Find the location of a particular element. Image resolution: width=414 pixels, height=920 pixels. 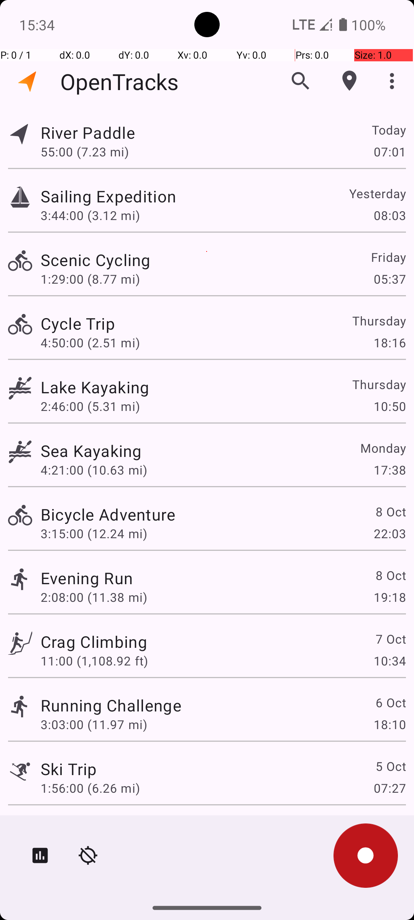

08:03 is located at coordinates (389, 215).